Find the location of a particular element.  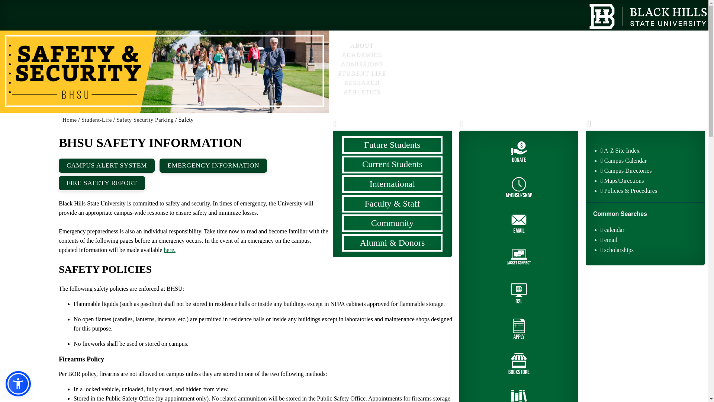

Current Students is located at coordinates (392, 164).